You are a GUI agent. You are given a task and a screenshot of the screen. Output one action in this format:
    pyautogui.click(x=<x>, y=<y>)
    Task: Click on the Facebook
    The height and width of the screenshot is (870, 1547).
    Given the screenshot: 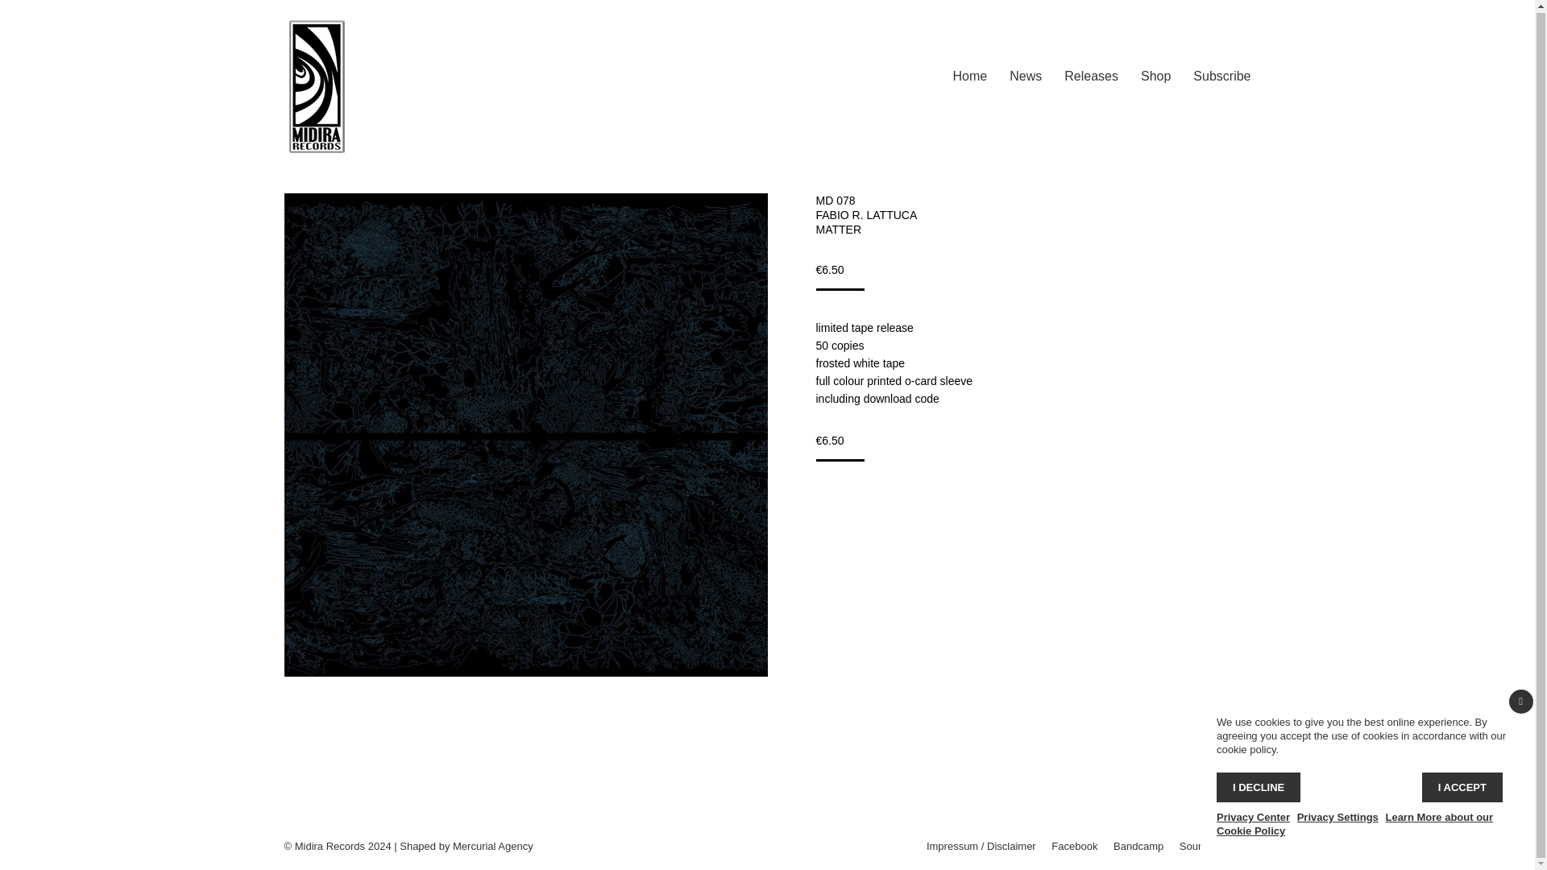 What is the action you would take?
    pyautogui.click(x=1074, y=846)
    